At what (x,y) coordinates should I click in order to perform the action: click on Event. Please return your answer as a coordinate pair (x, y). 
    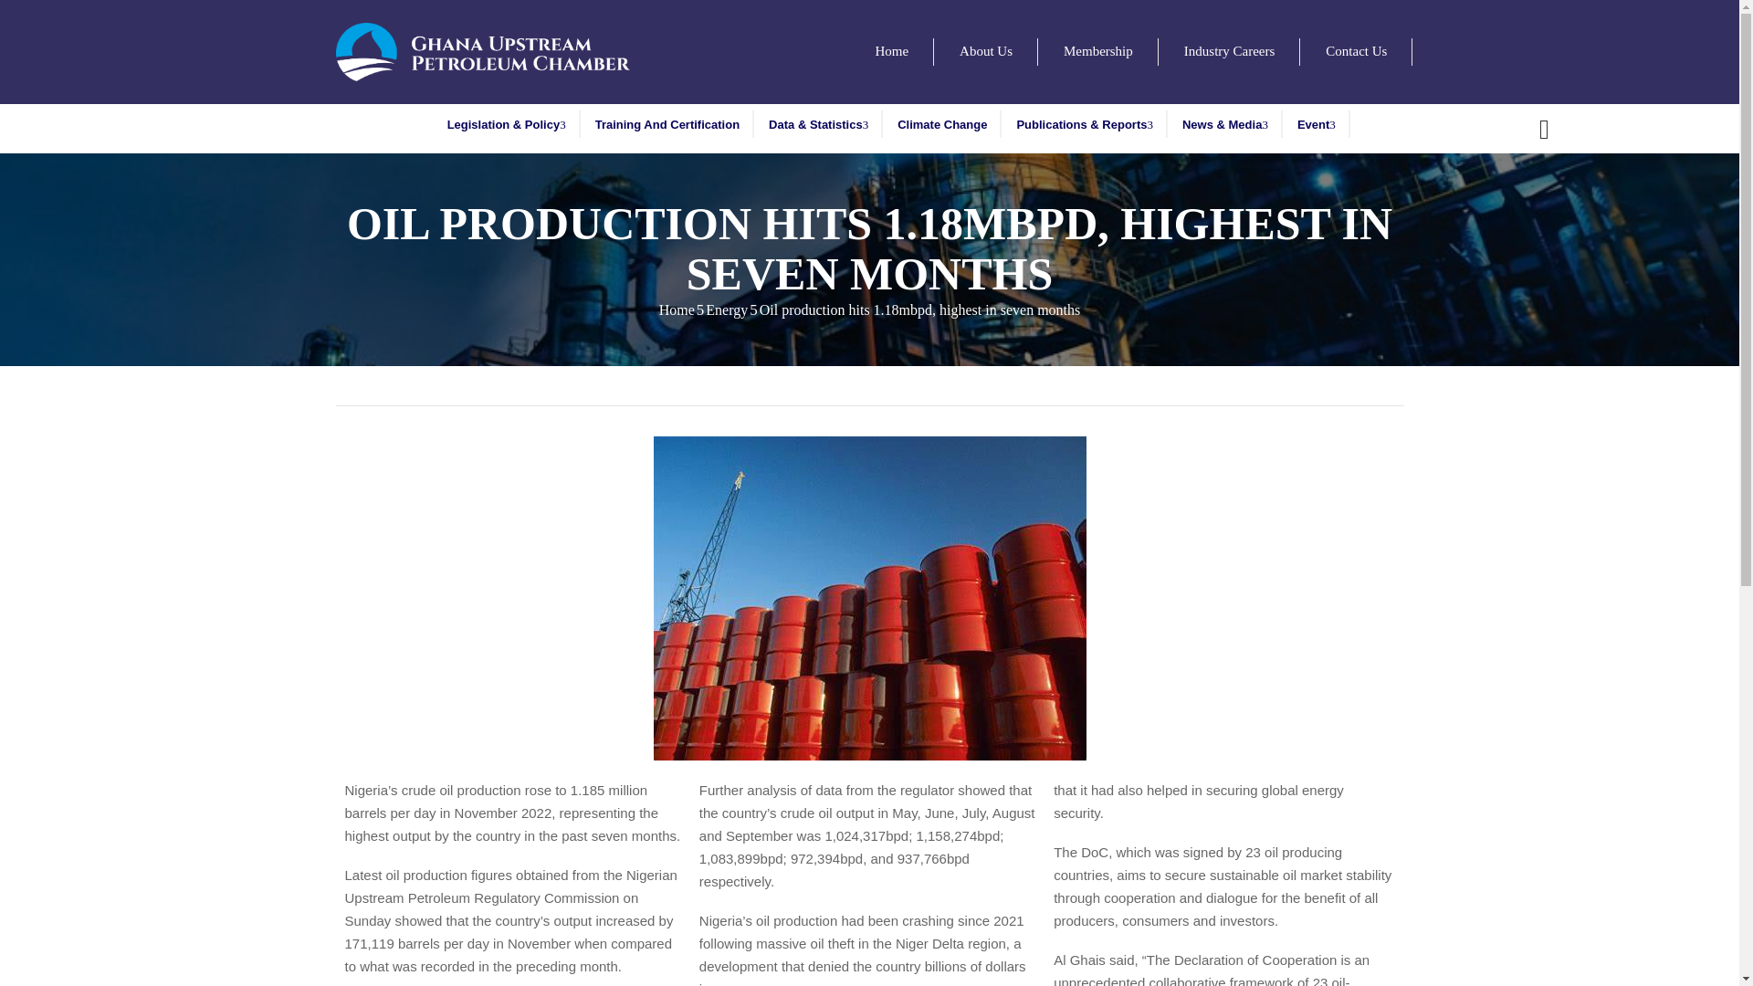
    Looking at the image, I should click on (1317, 124).